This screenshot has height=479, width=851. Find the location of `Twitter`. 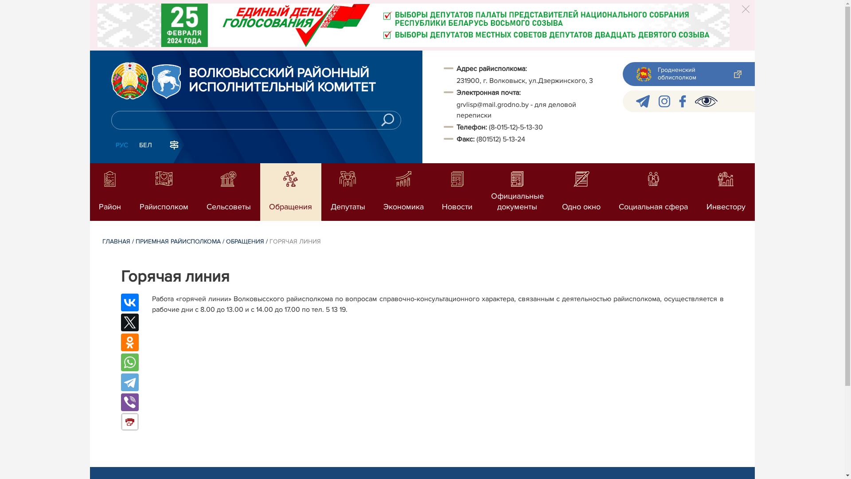

Twitter is located at coordinates (129, 322).